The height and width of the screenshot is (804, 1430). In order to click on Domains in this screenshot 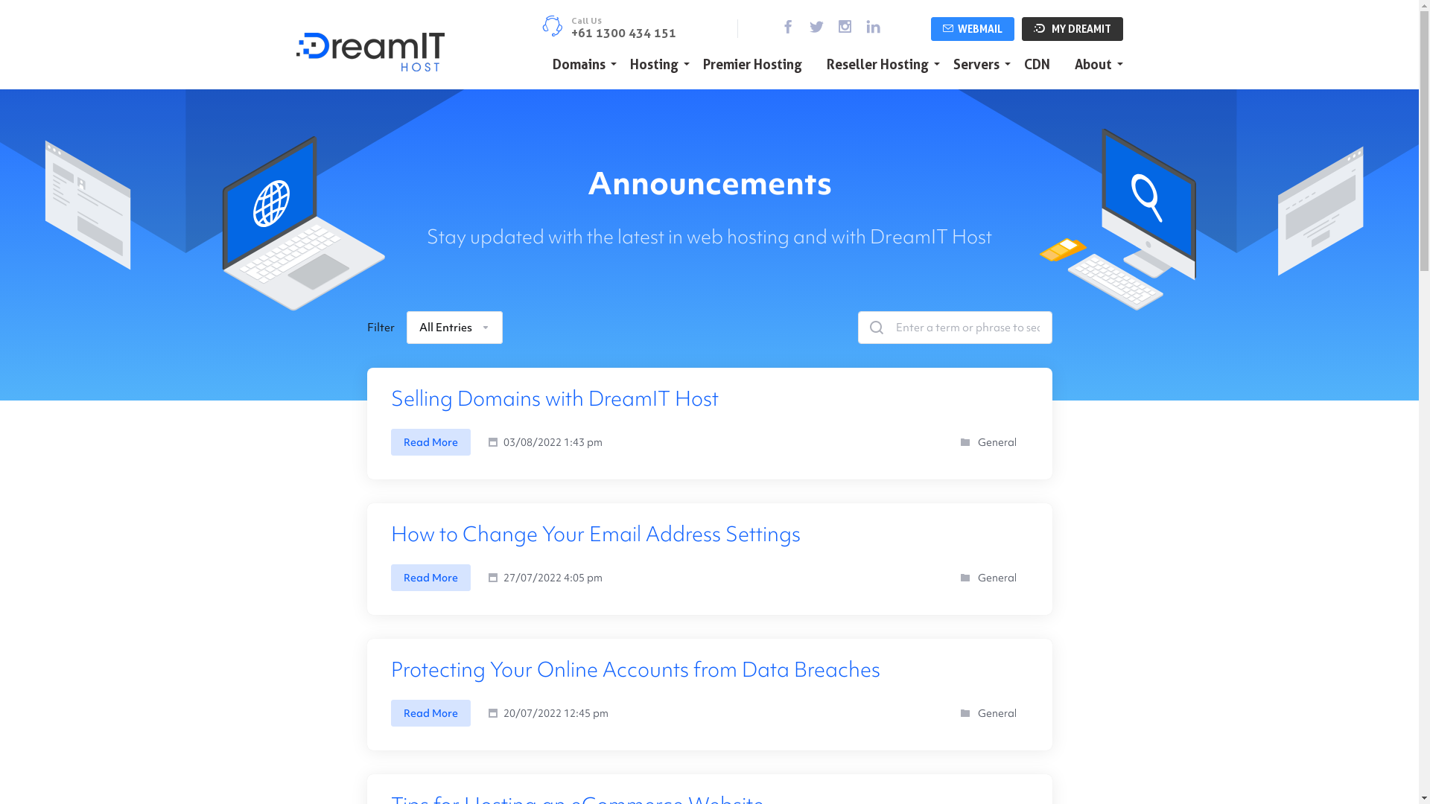, I will do `click(578, 66)`.